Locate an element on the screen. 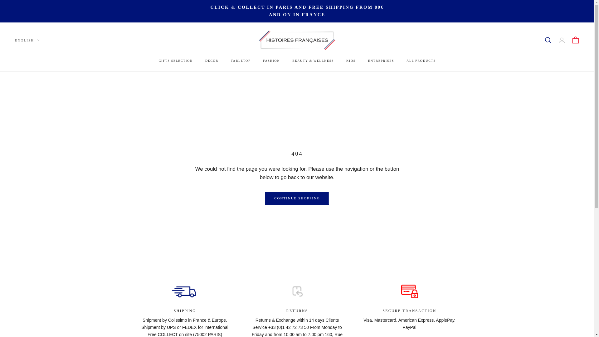 The width and height of the screenshot is (599, 337). ALL PRODUCTS is located at coordinates (421, 61).